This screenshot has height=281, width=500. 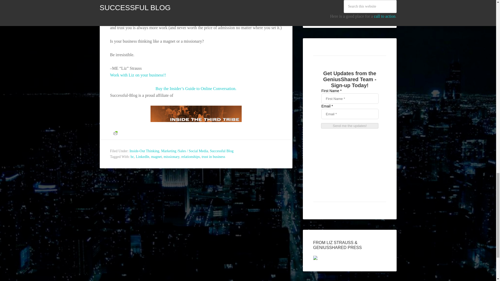 I want to click on Successful Blog, so click(x=222, y=151).